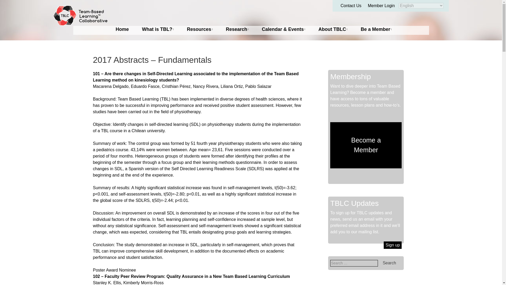  What do you see at coordinates (351, 6) in the screenshot?
I see `Contact Us` at bounding box center [351, 6].